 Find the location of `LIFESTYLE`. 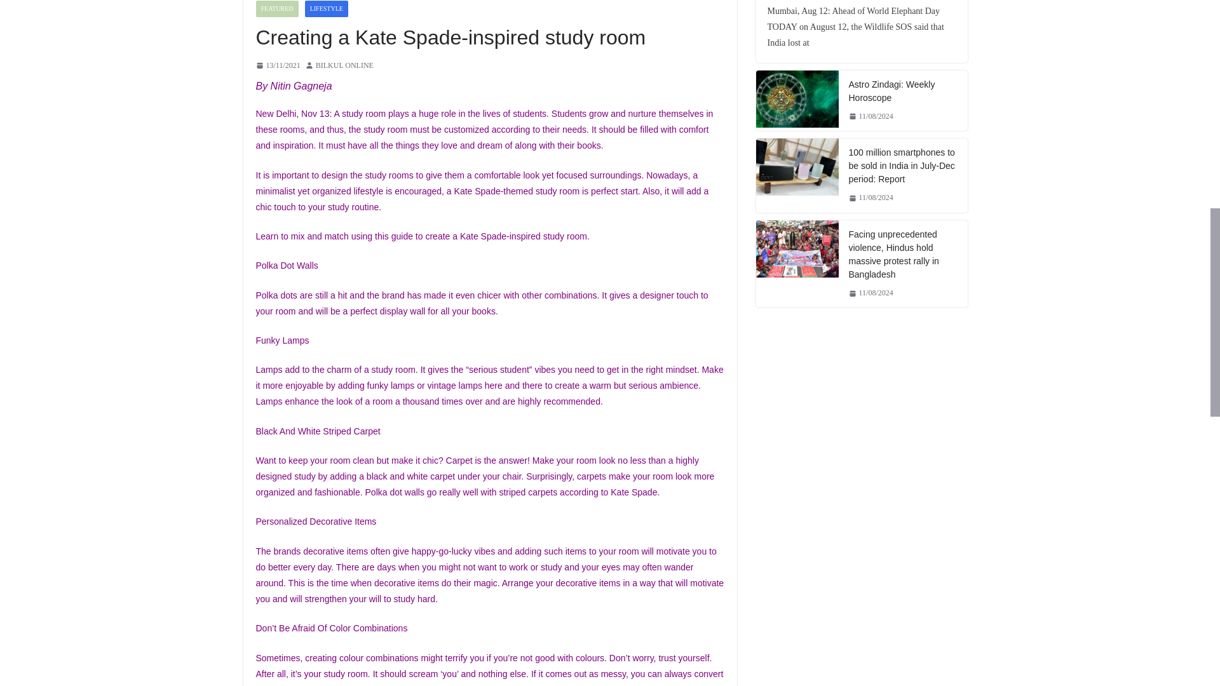

LIFESTYLE is located at coordinates (327, 9).